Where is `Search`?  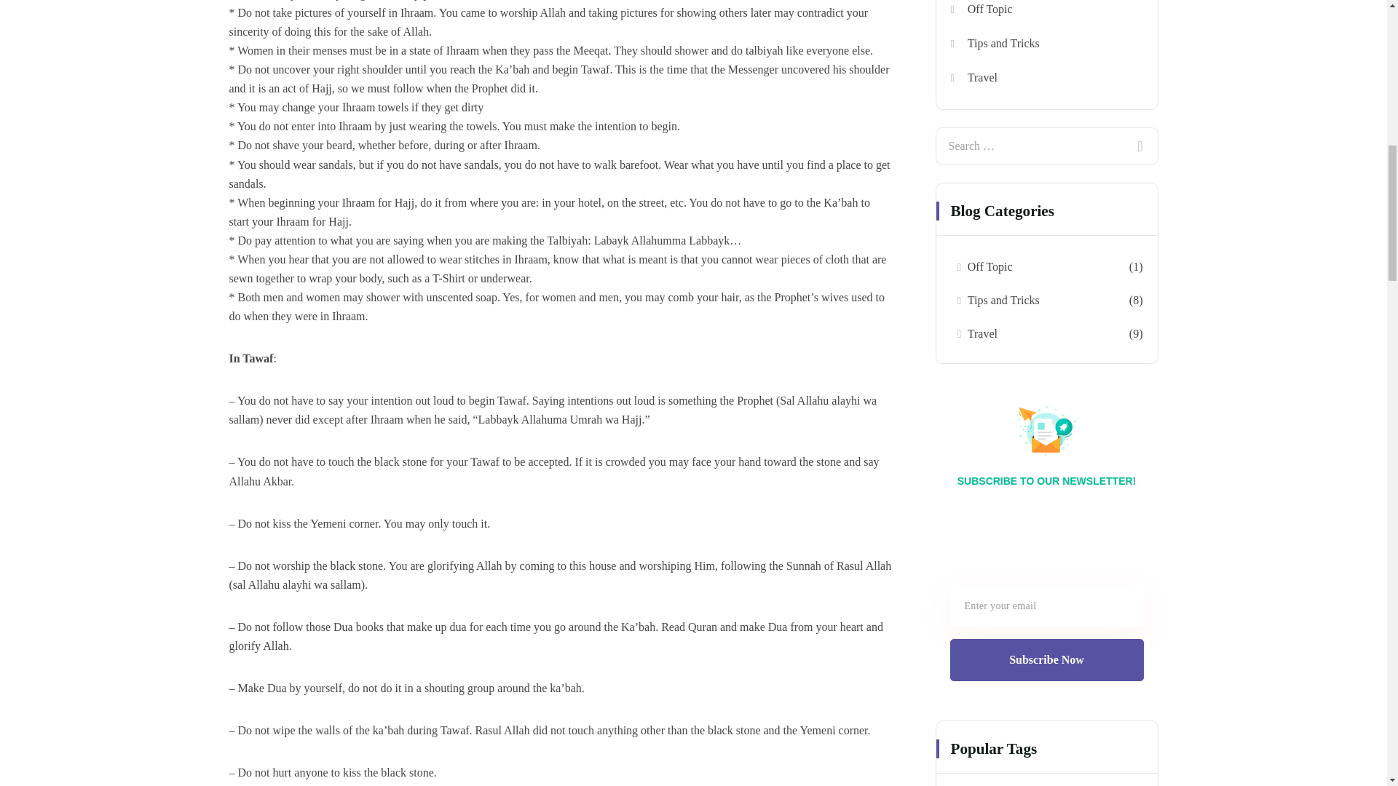 Search is located at coordinates (1139, 137).